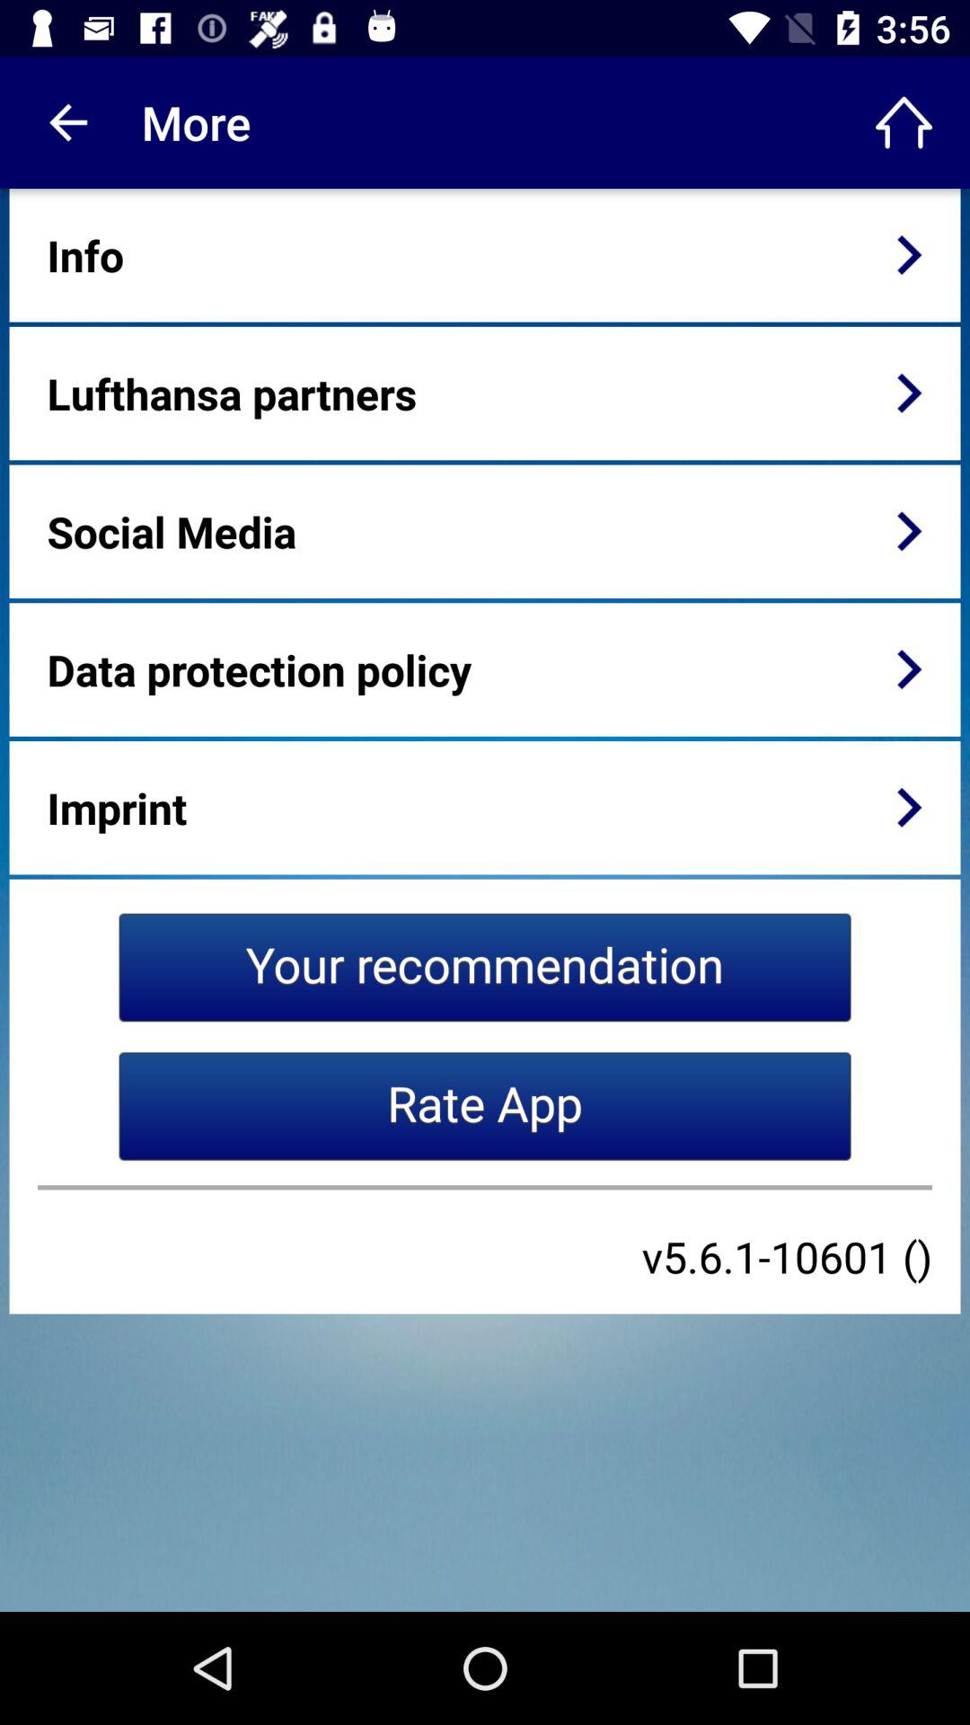  What do you see at coordinates (909, 393) in the screenshot?
I see `turn off icon next to lufthansa partners item` at bounding box center [909, 393].